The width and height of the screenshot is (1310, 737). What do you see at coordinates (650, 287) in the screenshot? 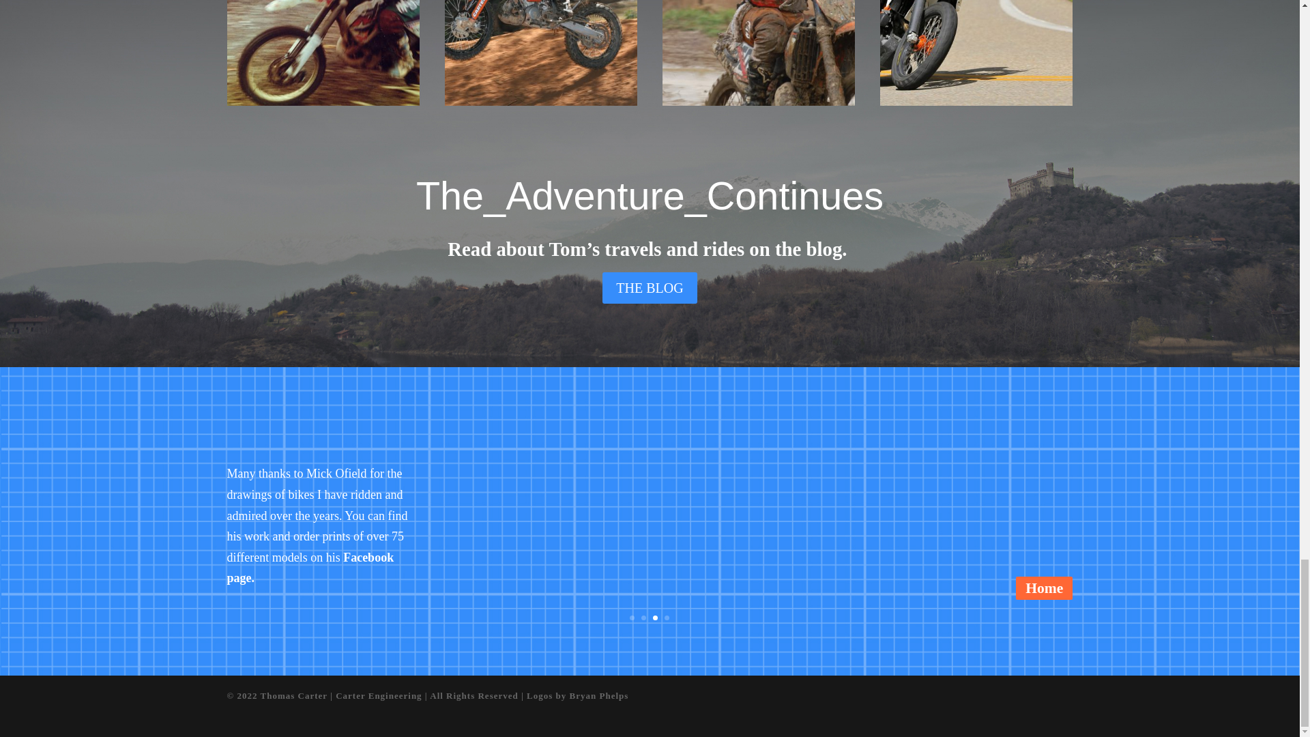
I see `THE BLOG` at bounding box center [650, 287].